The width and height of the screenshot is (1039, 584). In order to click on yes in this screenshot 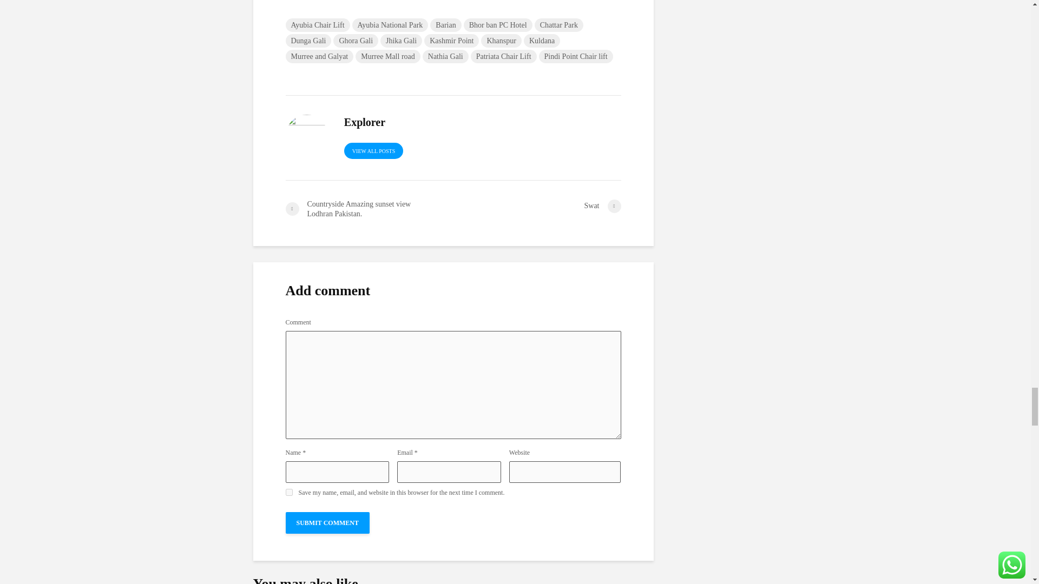, I will do `click(289, 492)`.